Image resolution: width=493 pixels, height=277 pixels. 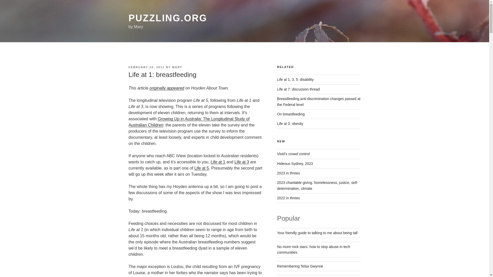 I want to click on originally appeared, so click(x=166, y=88).